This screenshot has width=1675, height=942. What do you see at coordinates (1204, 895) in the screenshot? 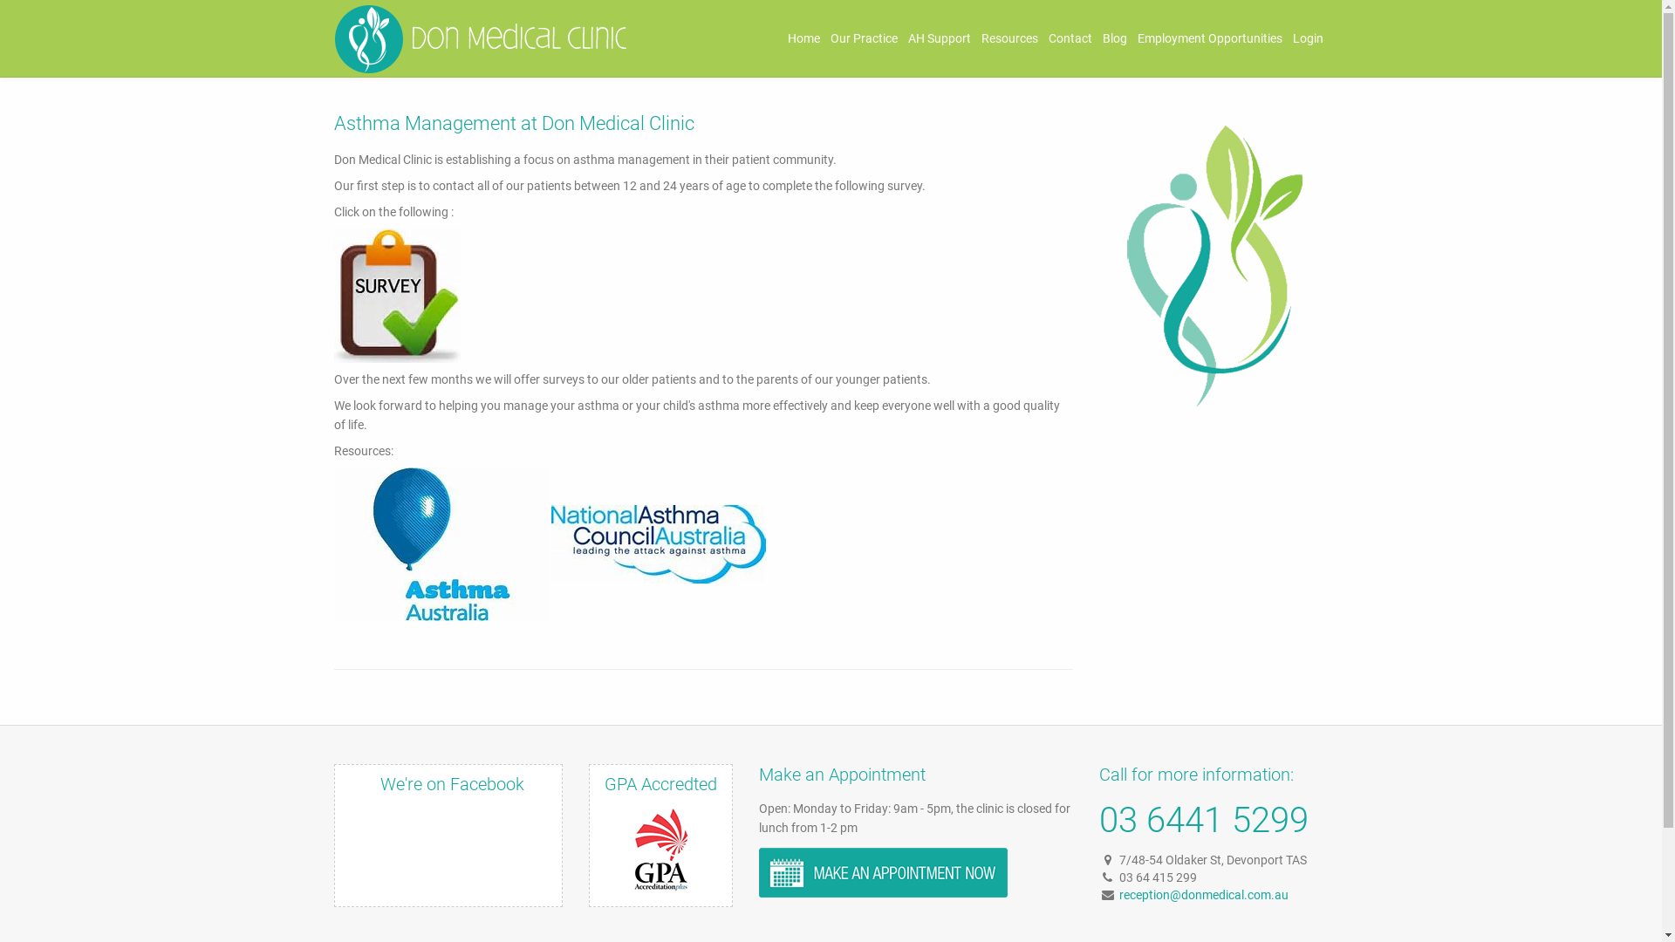
I see `reception@donmedical.com.au` at bounding box center [1204, 895].